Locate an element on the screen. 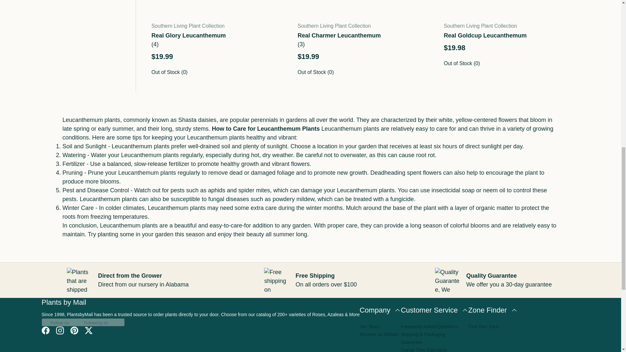 This screenshot has width=626, height=352. Plants by Mail on Instagram is located at coordinates (60, 330).